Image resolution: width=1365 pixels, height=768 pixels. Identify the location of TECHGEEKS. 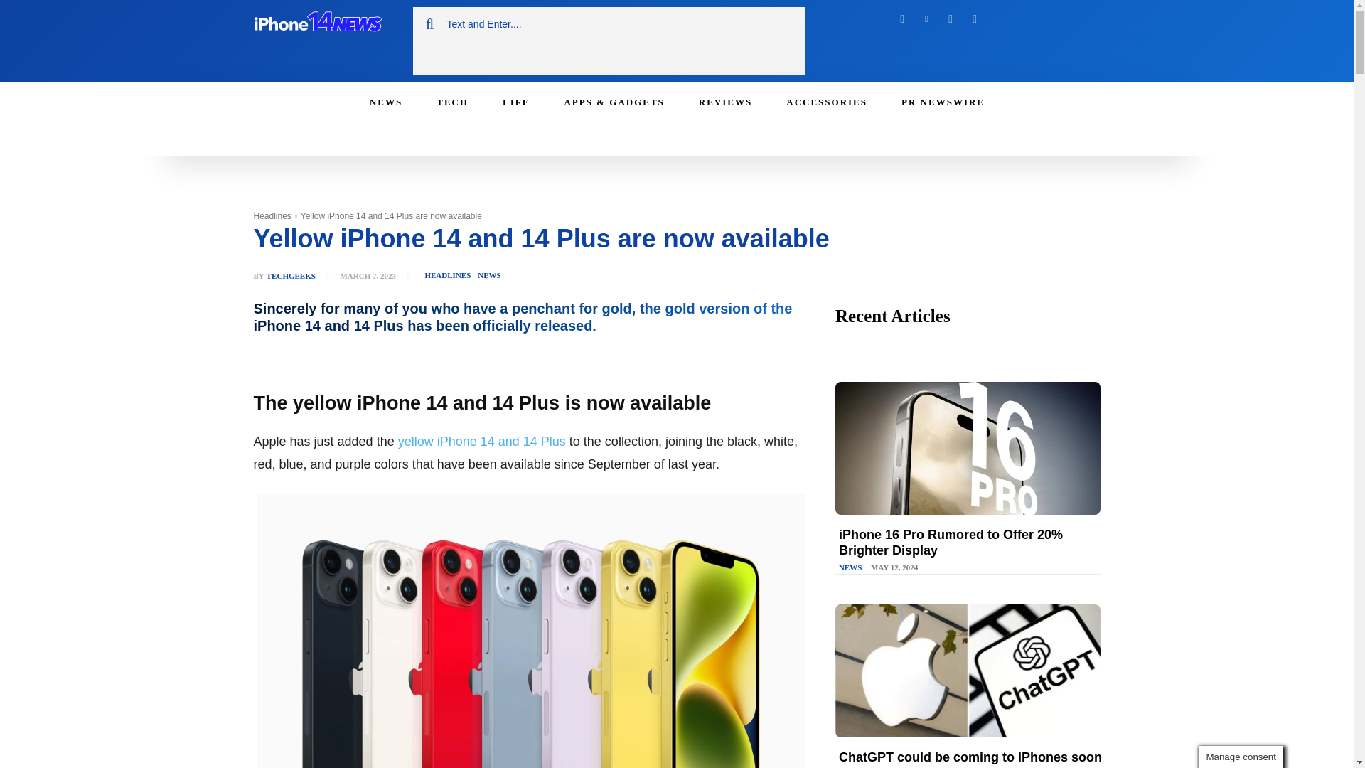
(290, 276).